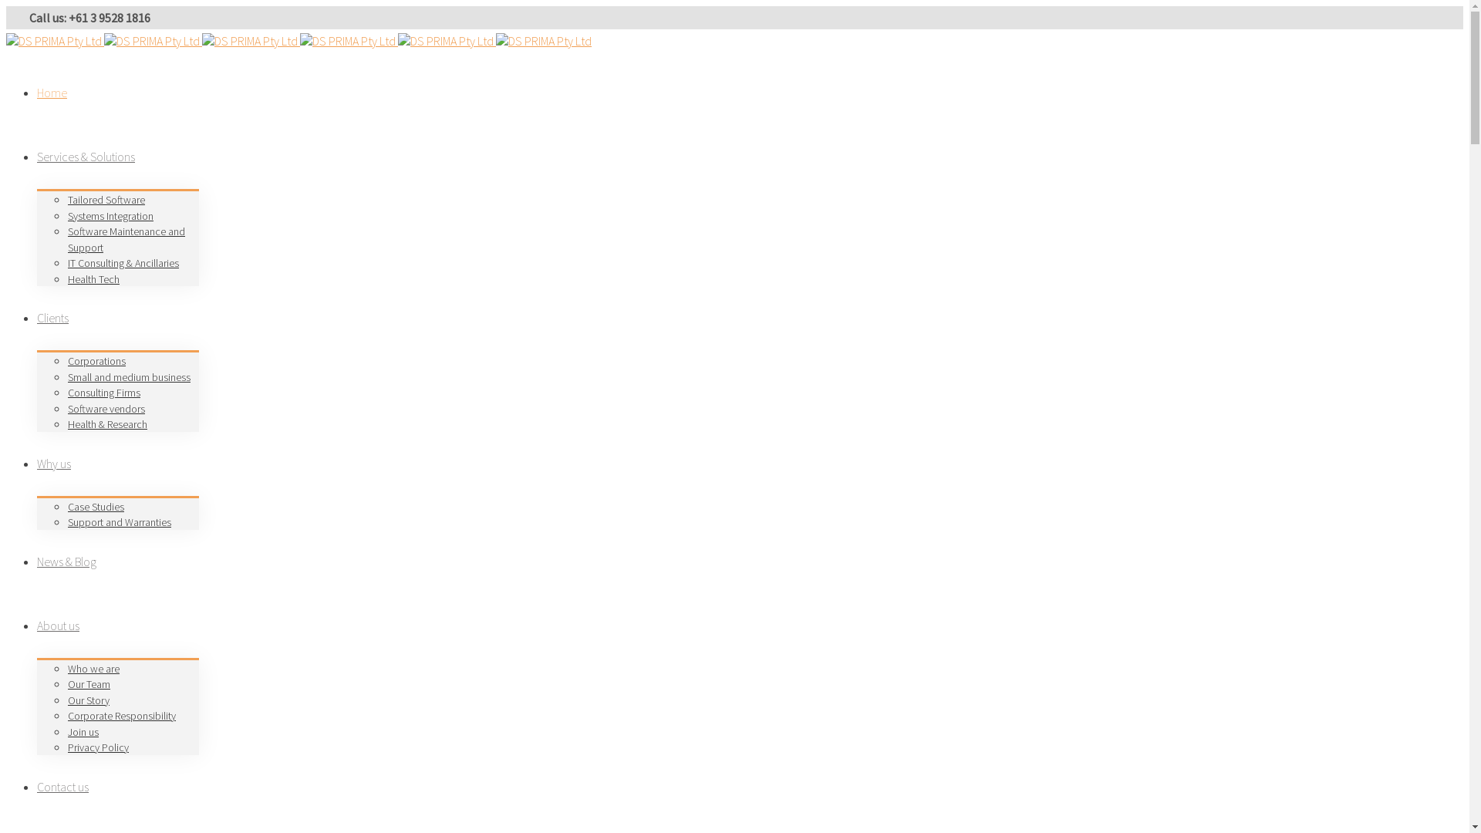 This screenshot has height=833, width=1481. Describe the element at coordinates (106, 200) in the screenshot. I see `Tailored Software` at that location.